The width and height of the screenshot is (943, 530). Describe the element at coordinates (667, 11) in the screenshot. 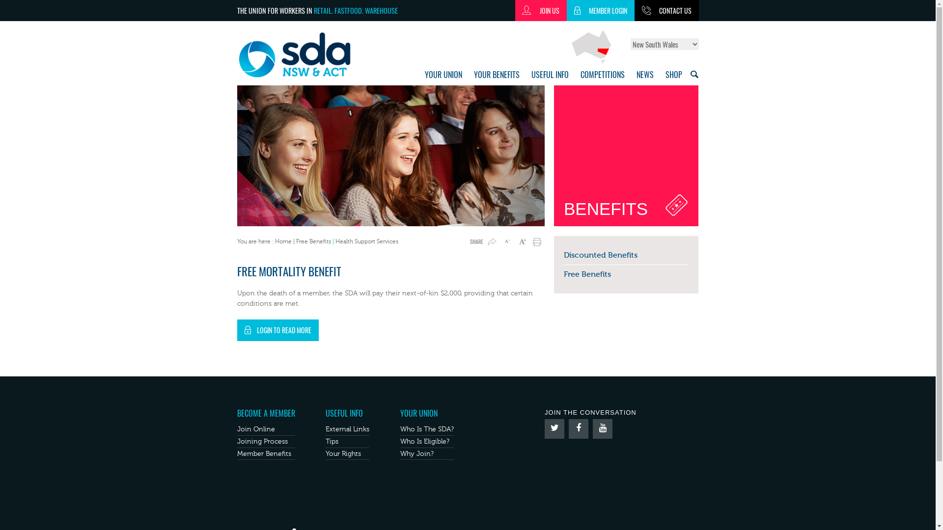

I see `CONTACT US` at that location.